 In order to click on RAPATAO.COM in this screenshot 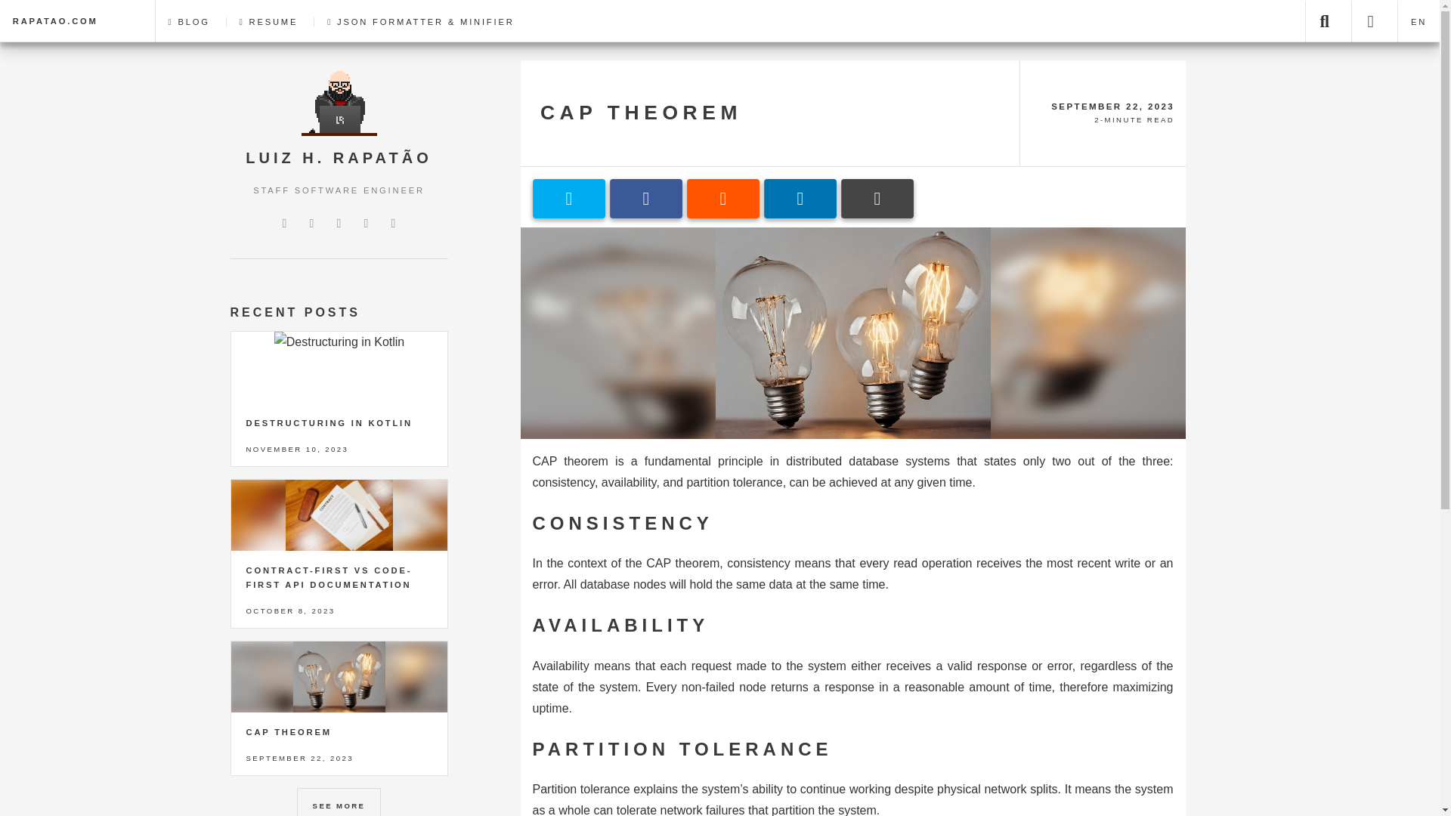, I will do `click(66, 21)`.